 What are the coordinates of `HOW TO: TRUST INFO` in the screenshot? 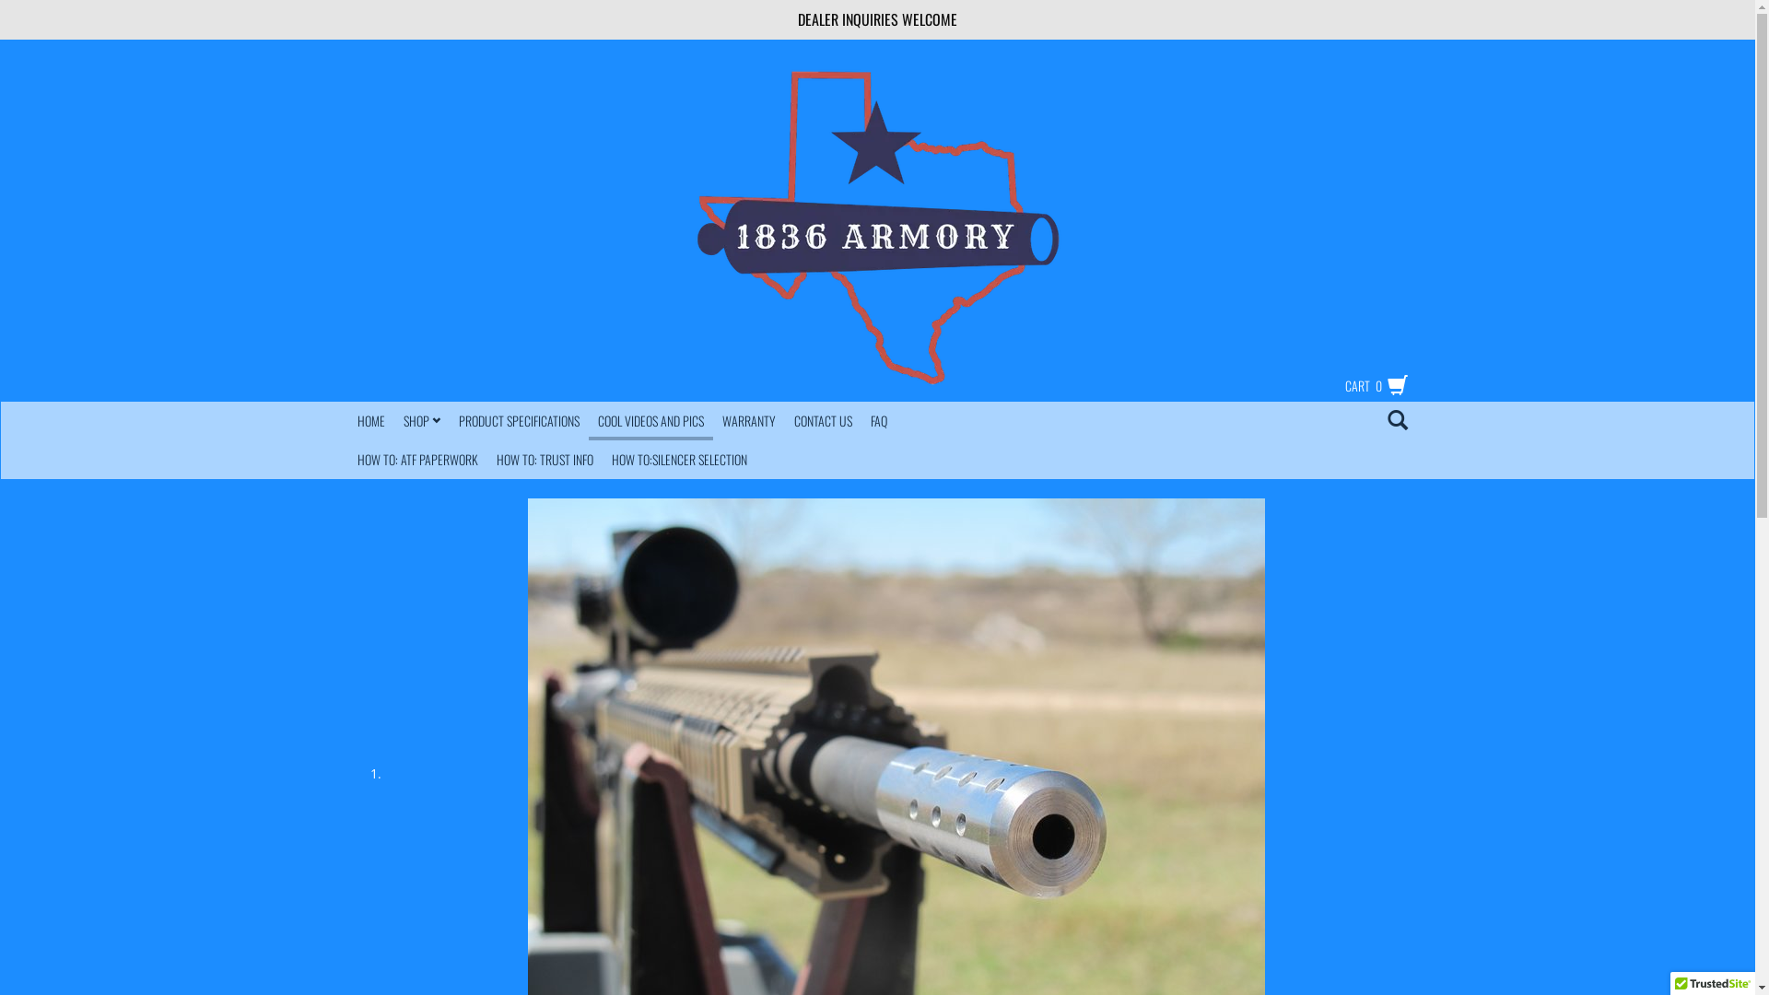 It's located at (544, 460).